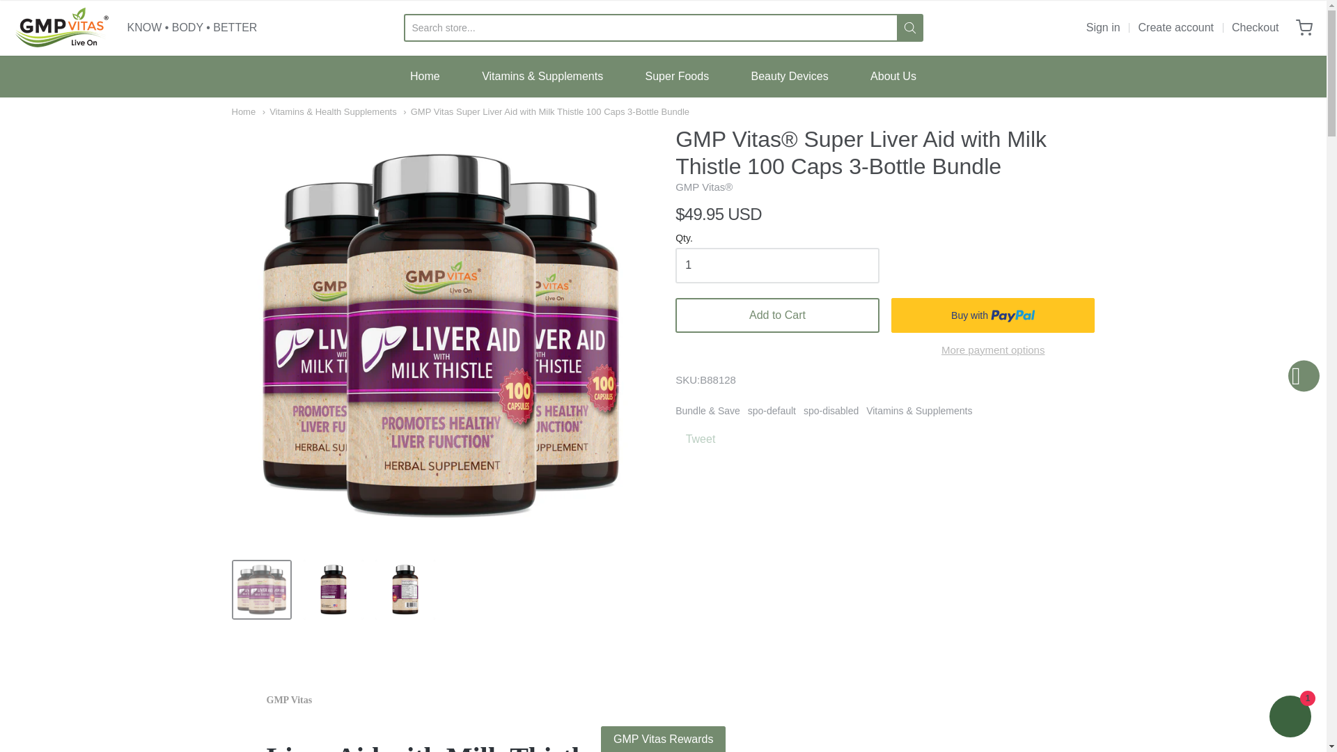  I want to click on 1, so click(777, 265).